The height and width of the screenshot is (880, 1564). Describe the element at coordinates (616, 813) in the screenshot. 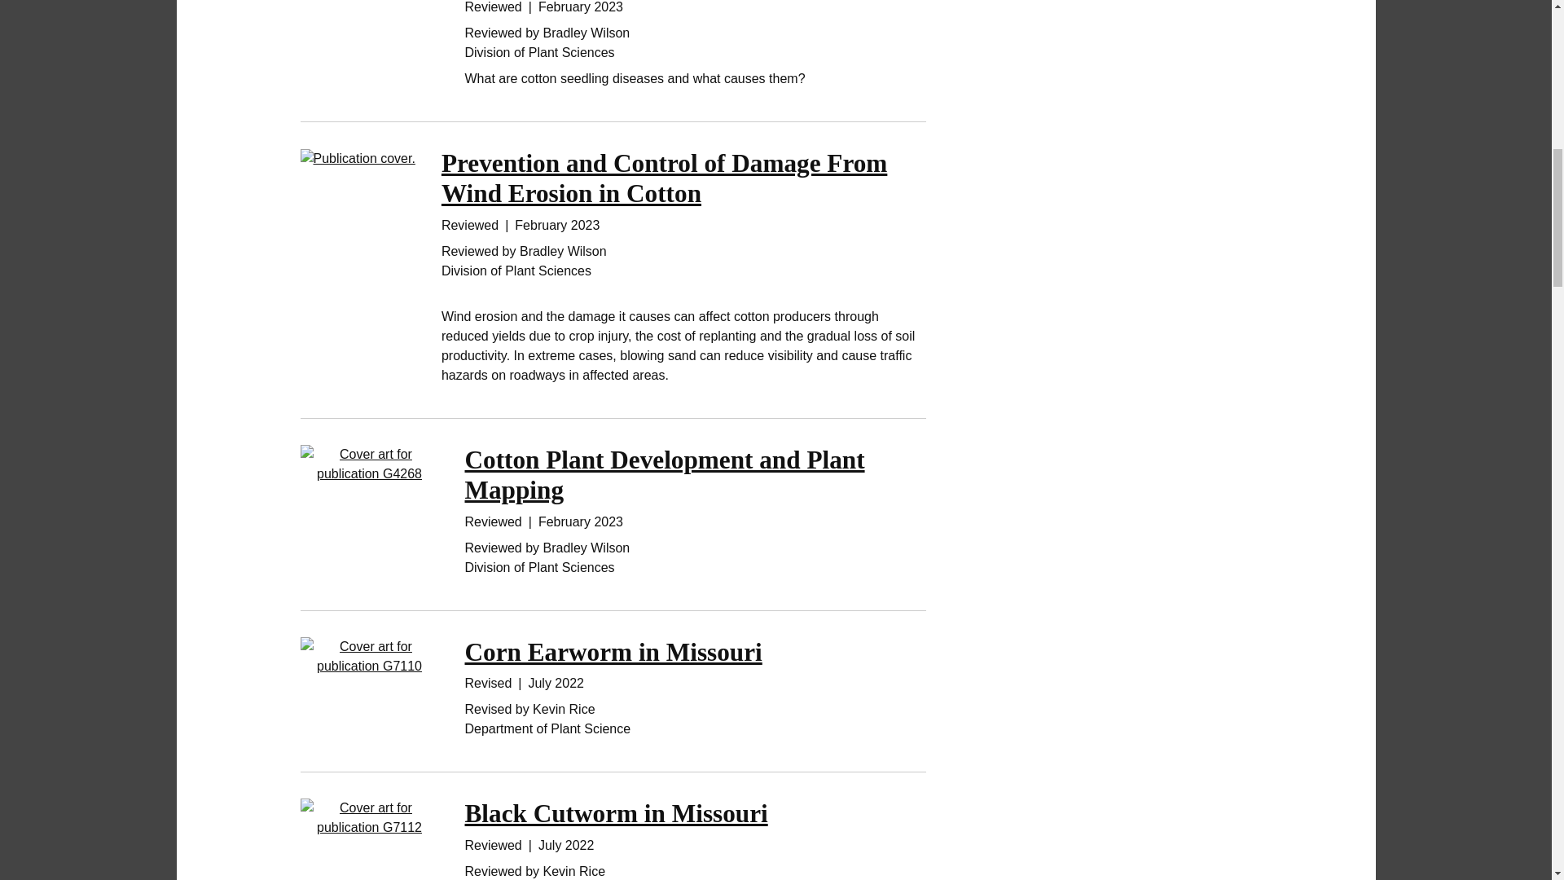

I see `Black Cutworm in Missouri` at that location.